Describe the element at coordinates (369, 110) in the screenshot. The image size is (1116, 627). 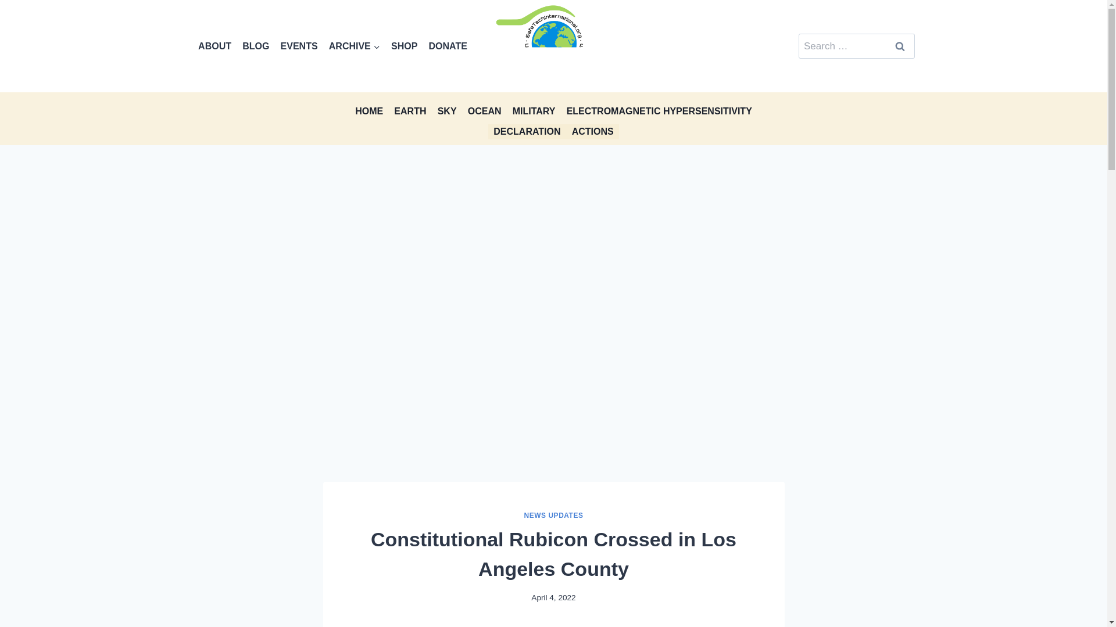
I see `HOME` at that location.